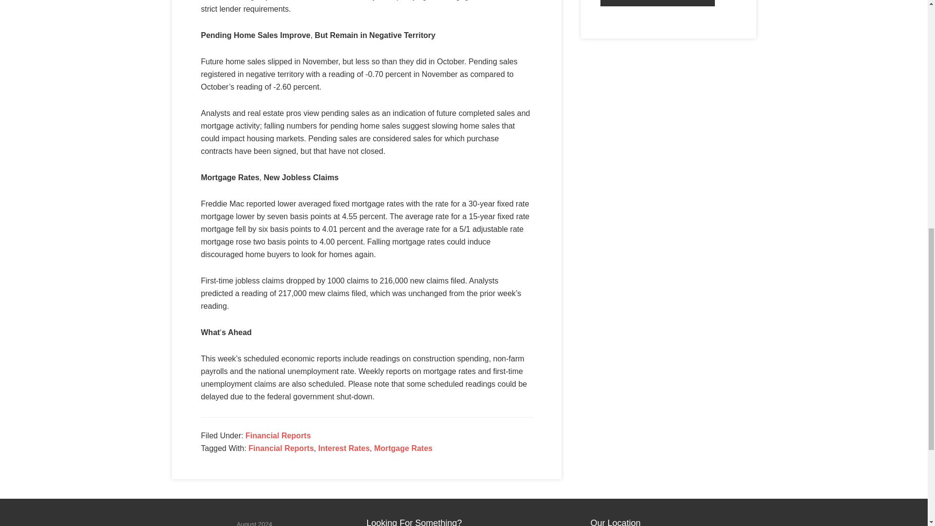 The image size is (935, 526). What do you see at coordinates (343, 448) in the screenshot?
I see `Interest Rates` at bounding box center [343, 448].